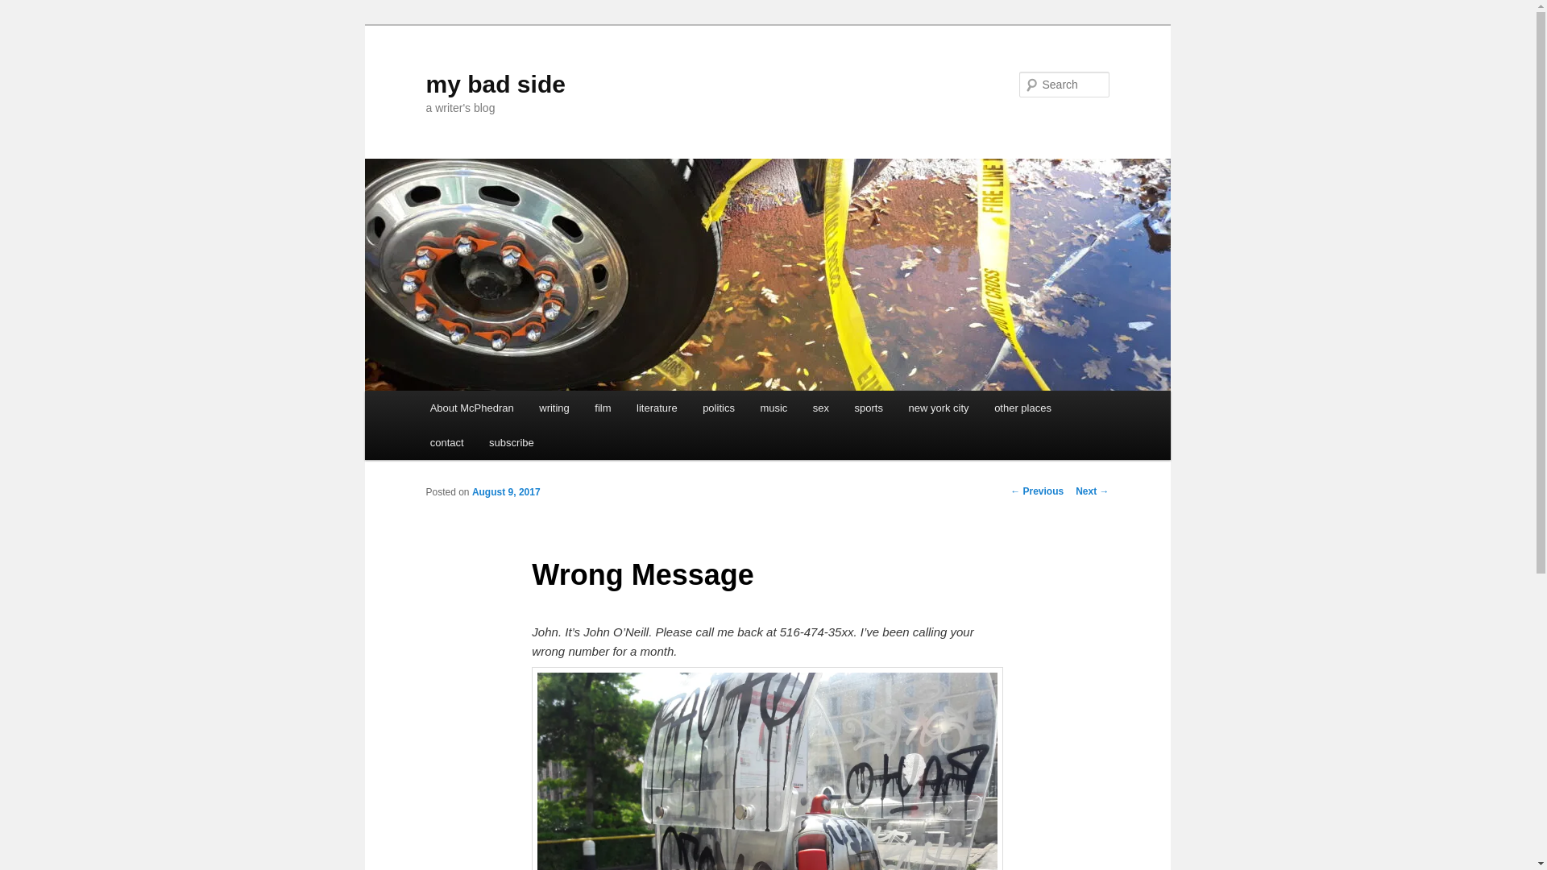  I want to click on film, so click(603, 408).